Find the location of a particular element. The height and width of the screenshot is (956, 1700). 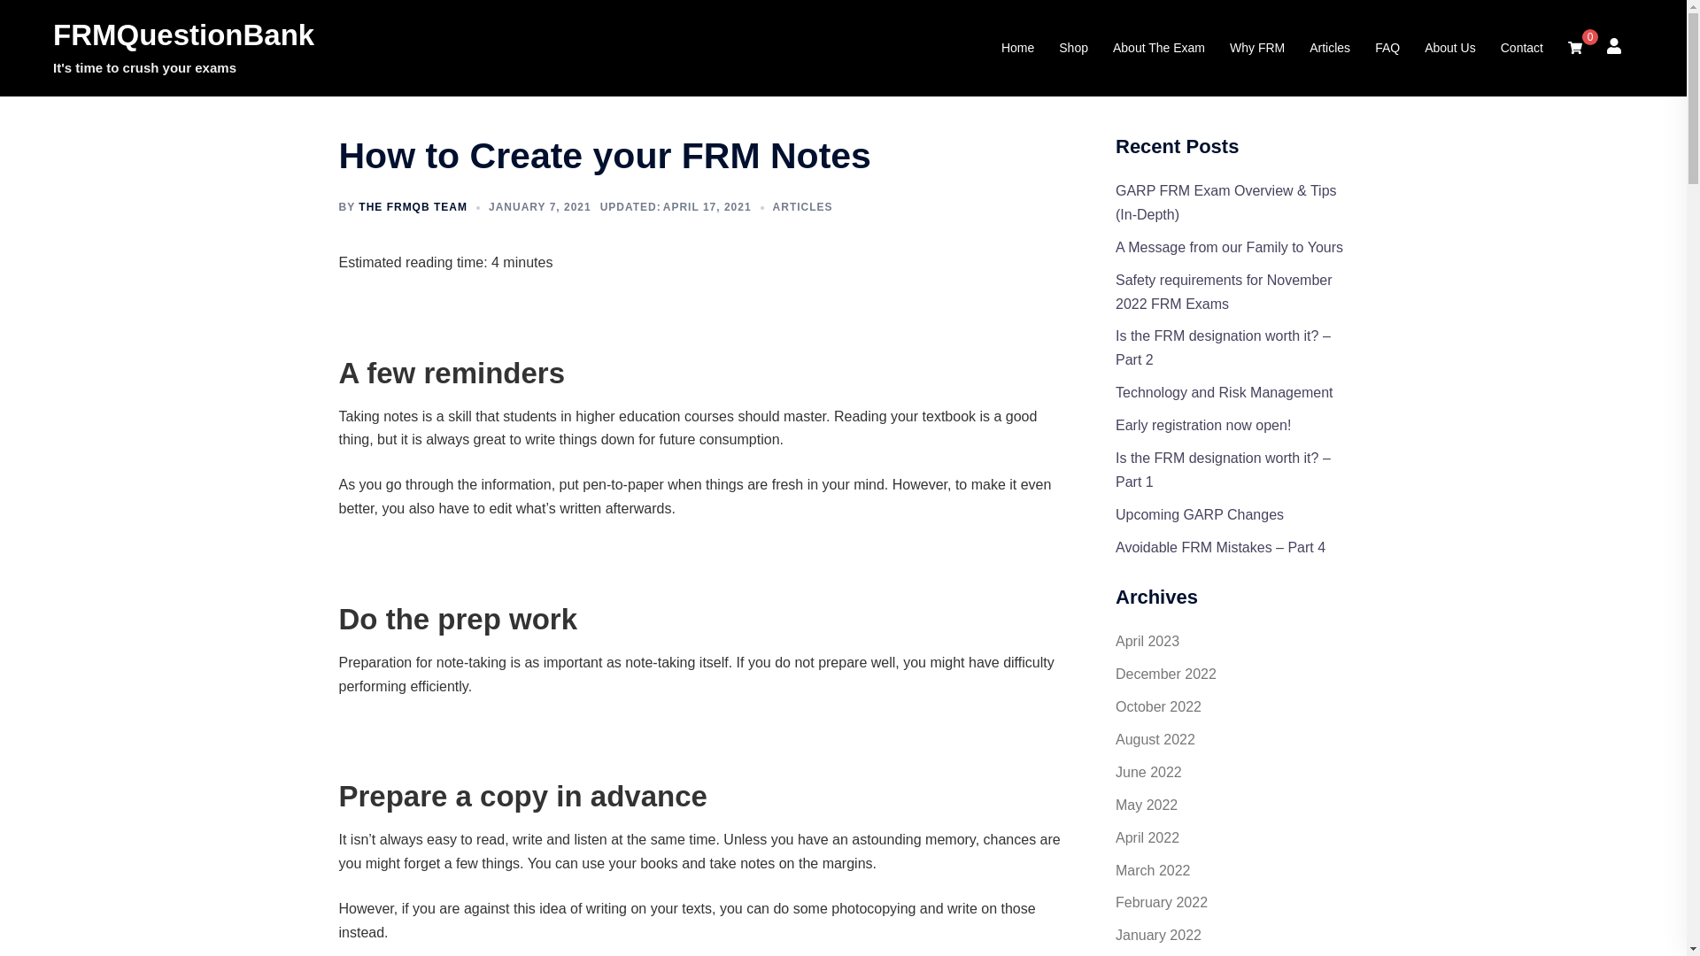

February 2022 is located at coordinates (1161, 902).